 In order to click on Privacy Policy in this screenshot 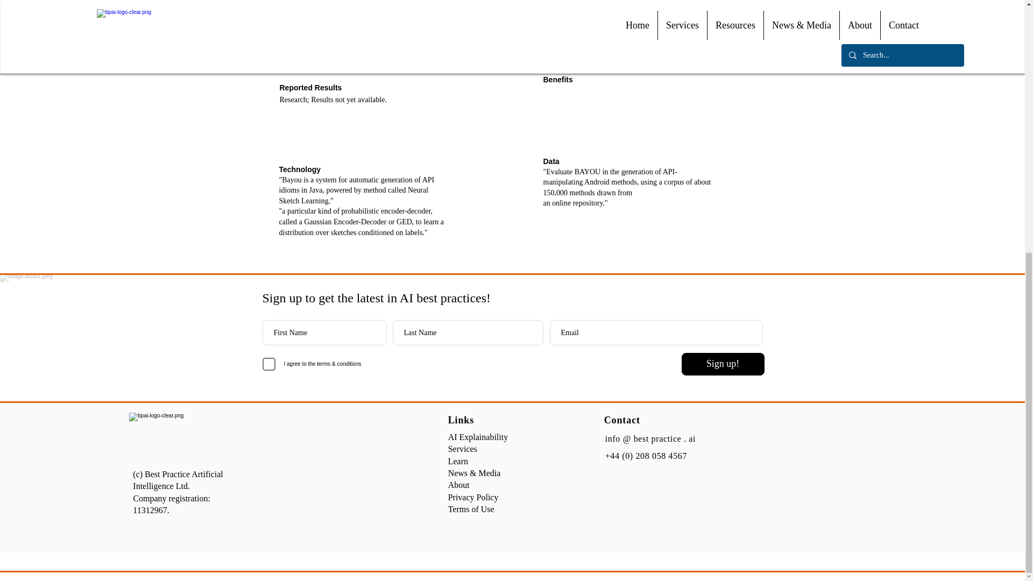, I will do `click(473, 497)`.